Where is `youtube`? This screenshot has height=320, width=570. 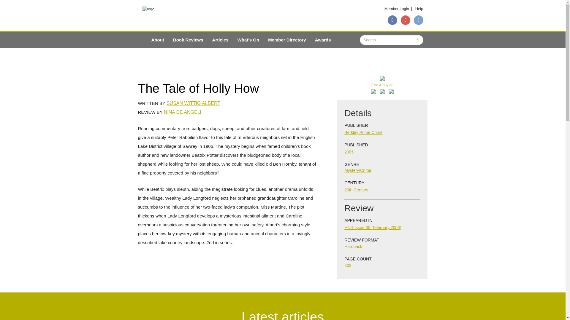
youtube is located at coordinates (406, 20).